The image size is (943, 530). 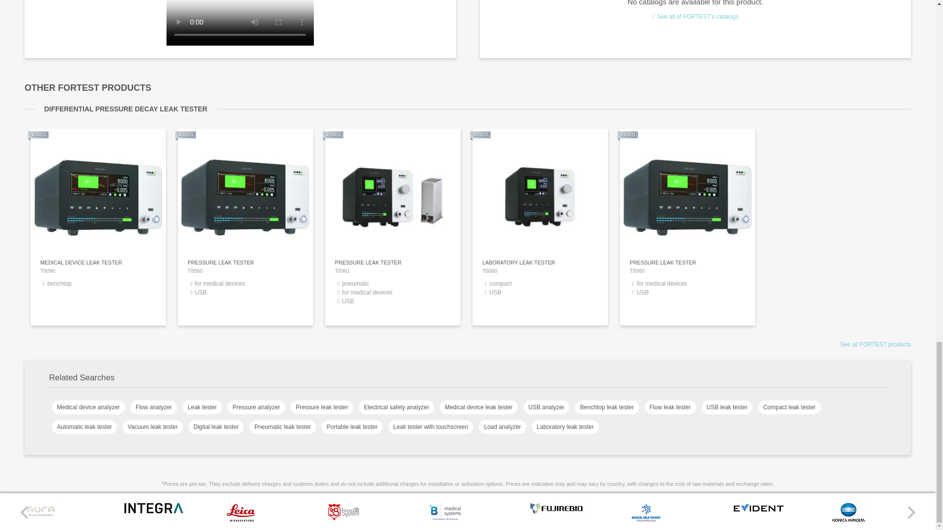 What do you see at coordinates (849, 519) in the screenshot?
I see `Benchtop leak tester` at bounding box center [849, 519].